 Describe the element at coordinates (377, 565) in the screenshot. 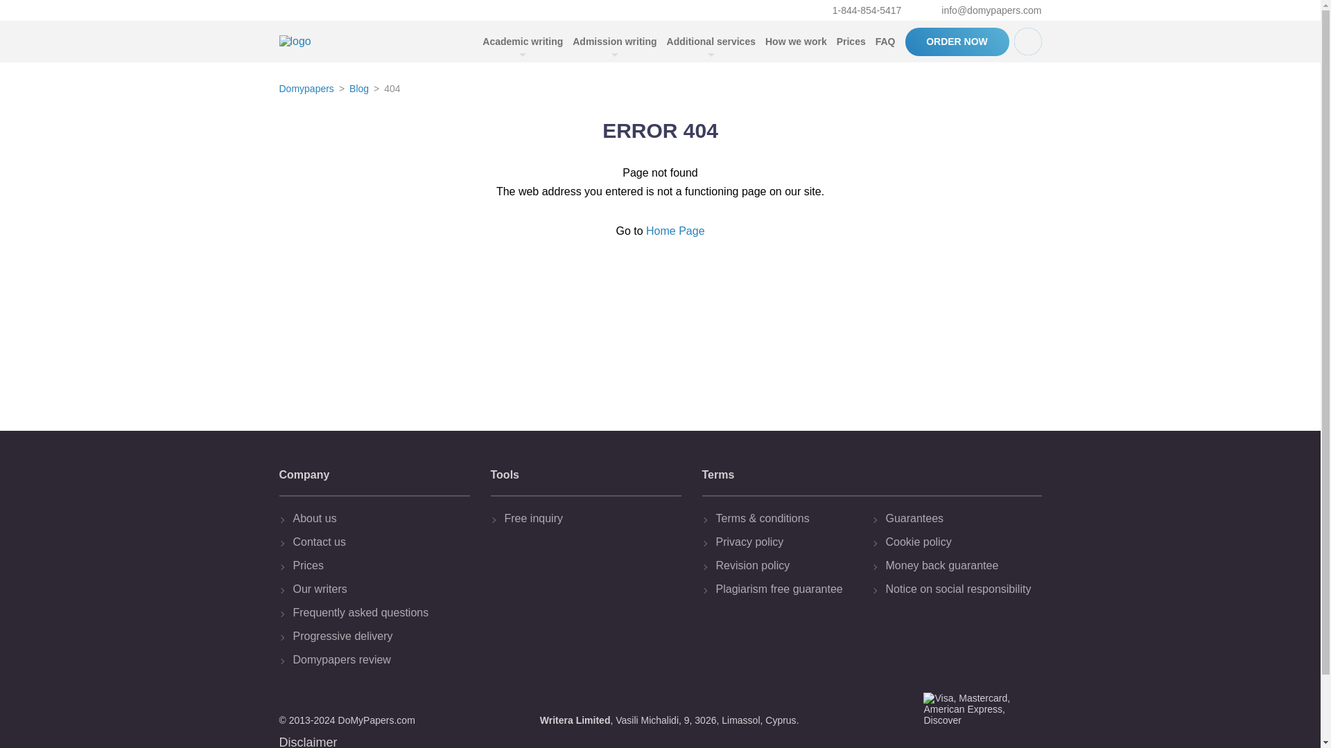

I see `Prices` at that location.